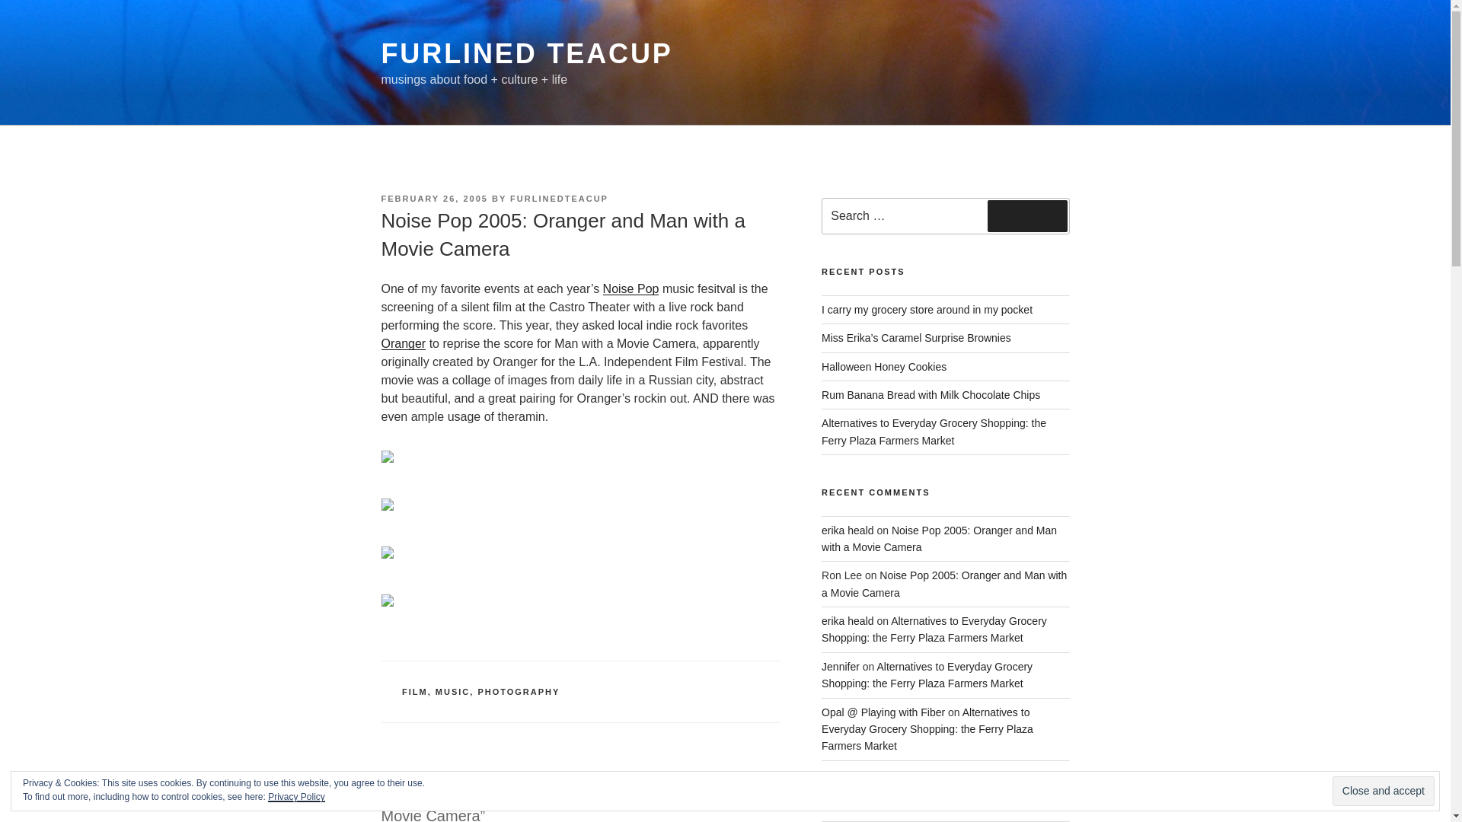  What do you see at coordinates (402, 343) in the screenshot?
I see `Oranger` at bounding box center [402, 343].